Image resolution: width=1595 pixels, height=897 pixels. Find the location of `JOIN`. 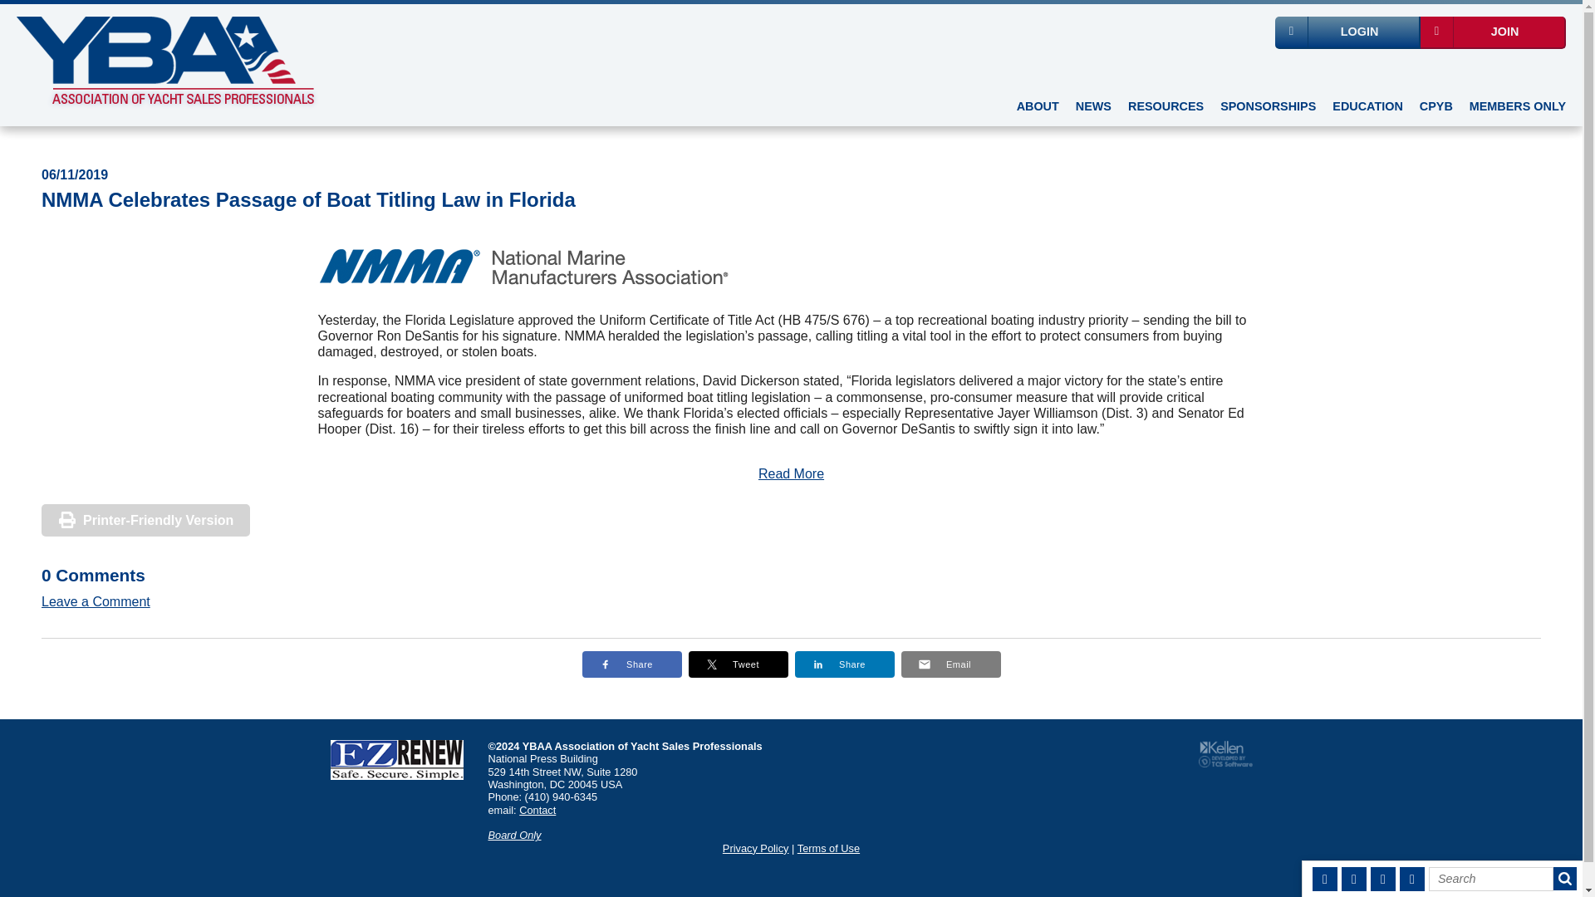

JOIN is located at coordinates (1494, 33).